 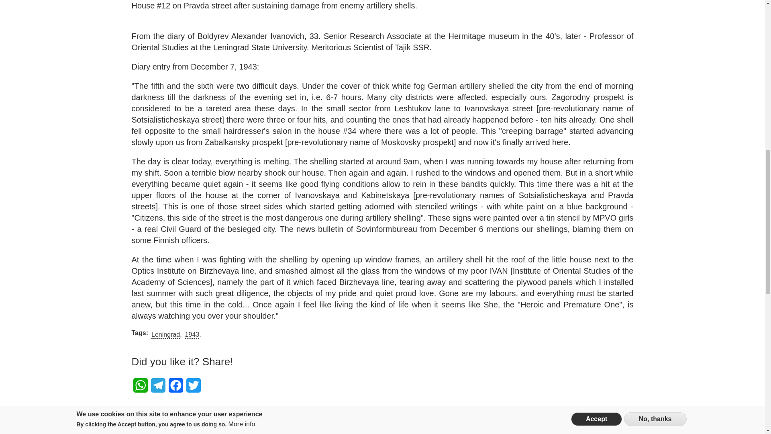 What do you see at coordinates (165, 335) in the screenshot?
I see `Leningrad` at bounding box center [165, 335].